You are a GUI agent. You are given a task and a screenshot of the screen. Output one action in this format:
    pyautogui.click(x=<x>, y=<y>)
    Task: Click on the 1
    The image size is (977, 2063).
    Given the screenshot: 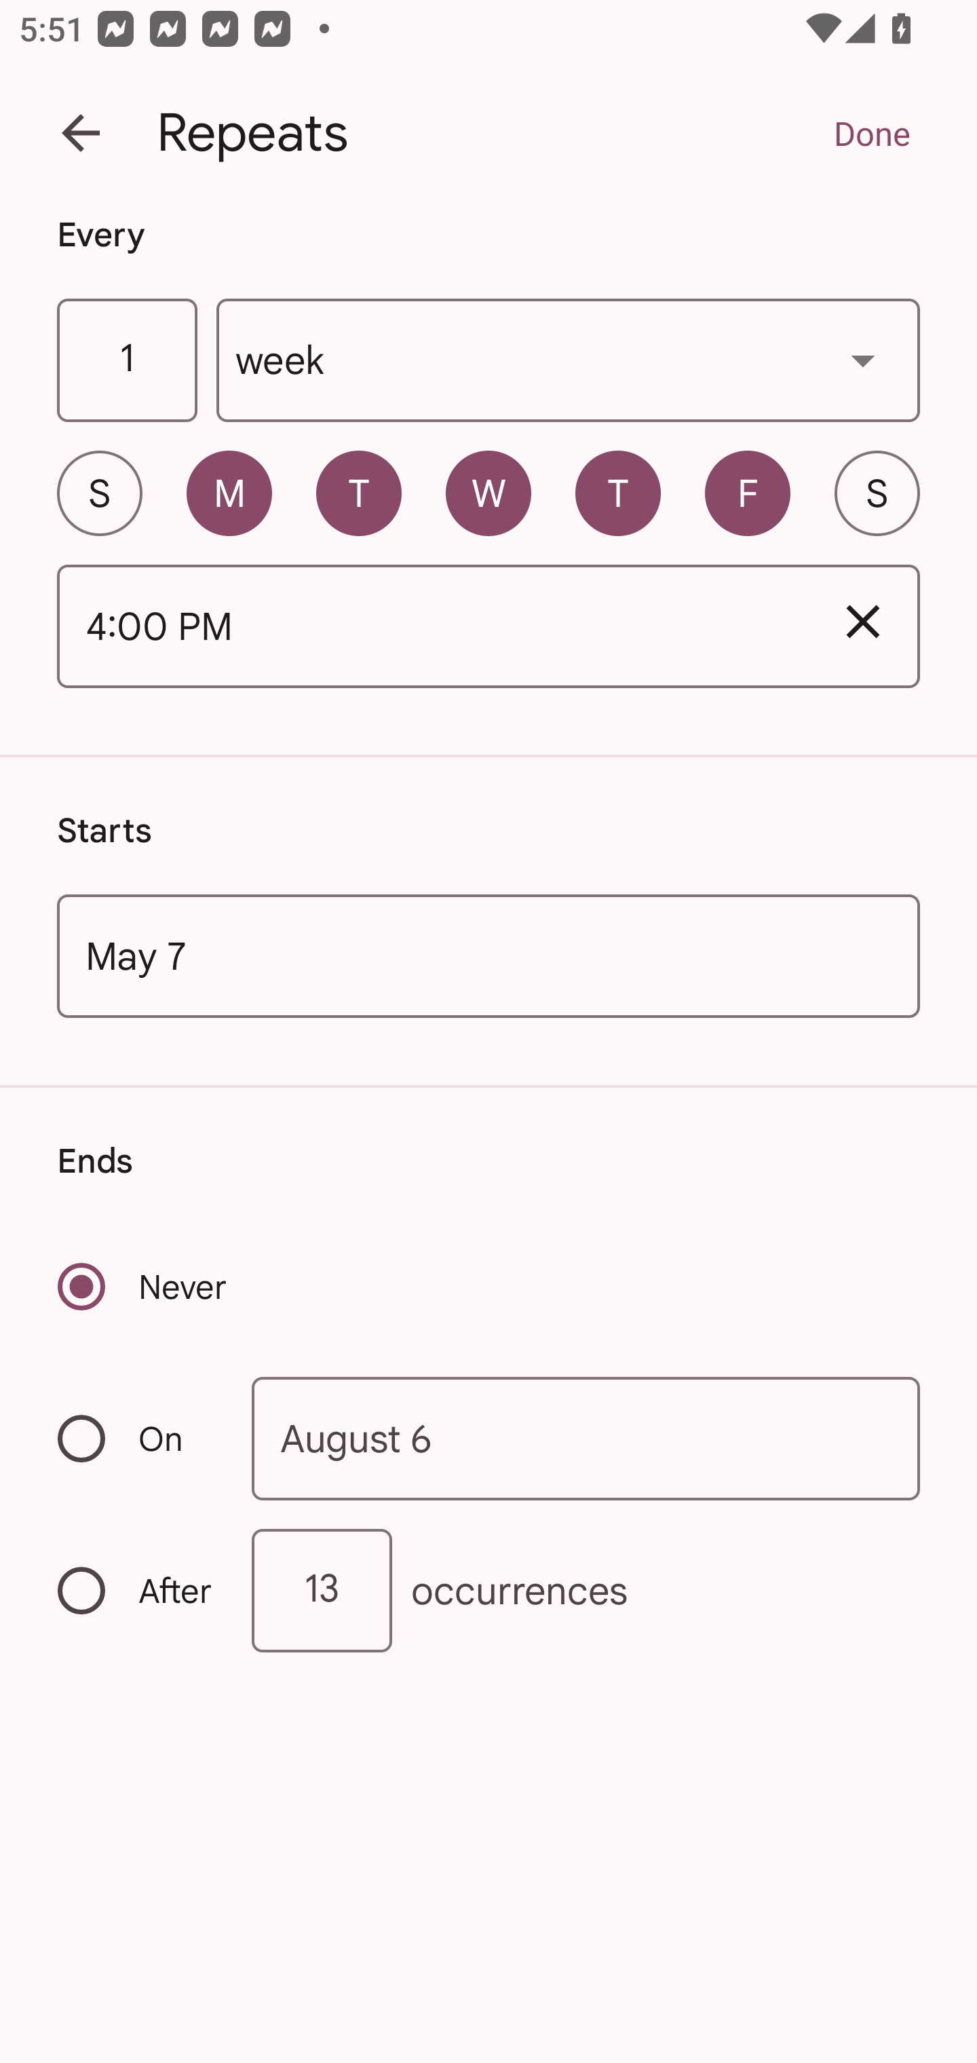 What is the action you would take?
    pyautogui.click(x=126, y=361)
    